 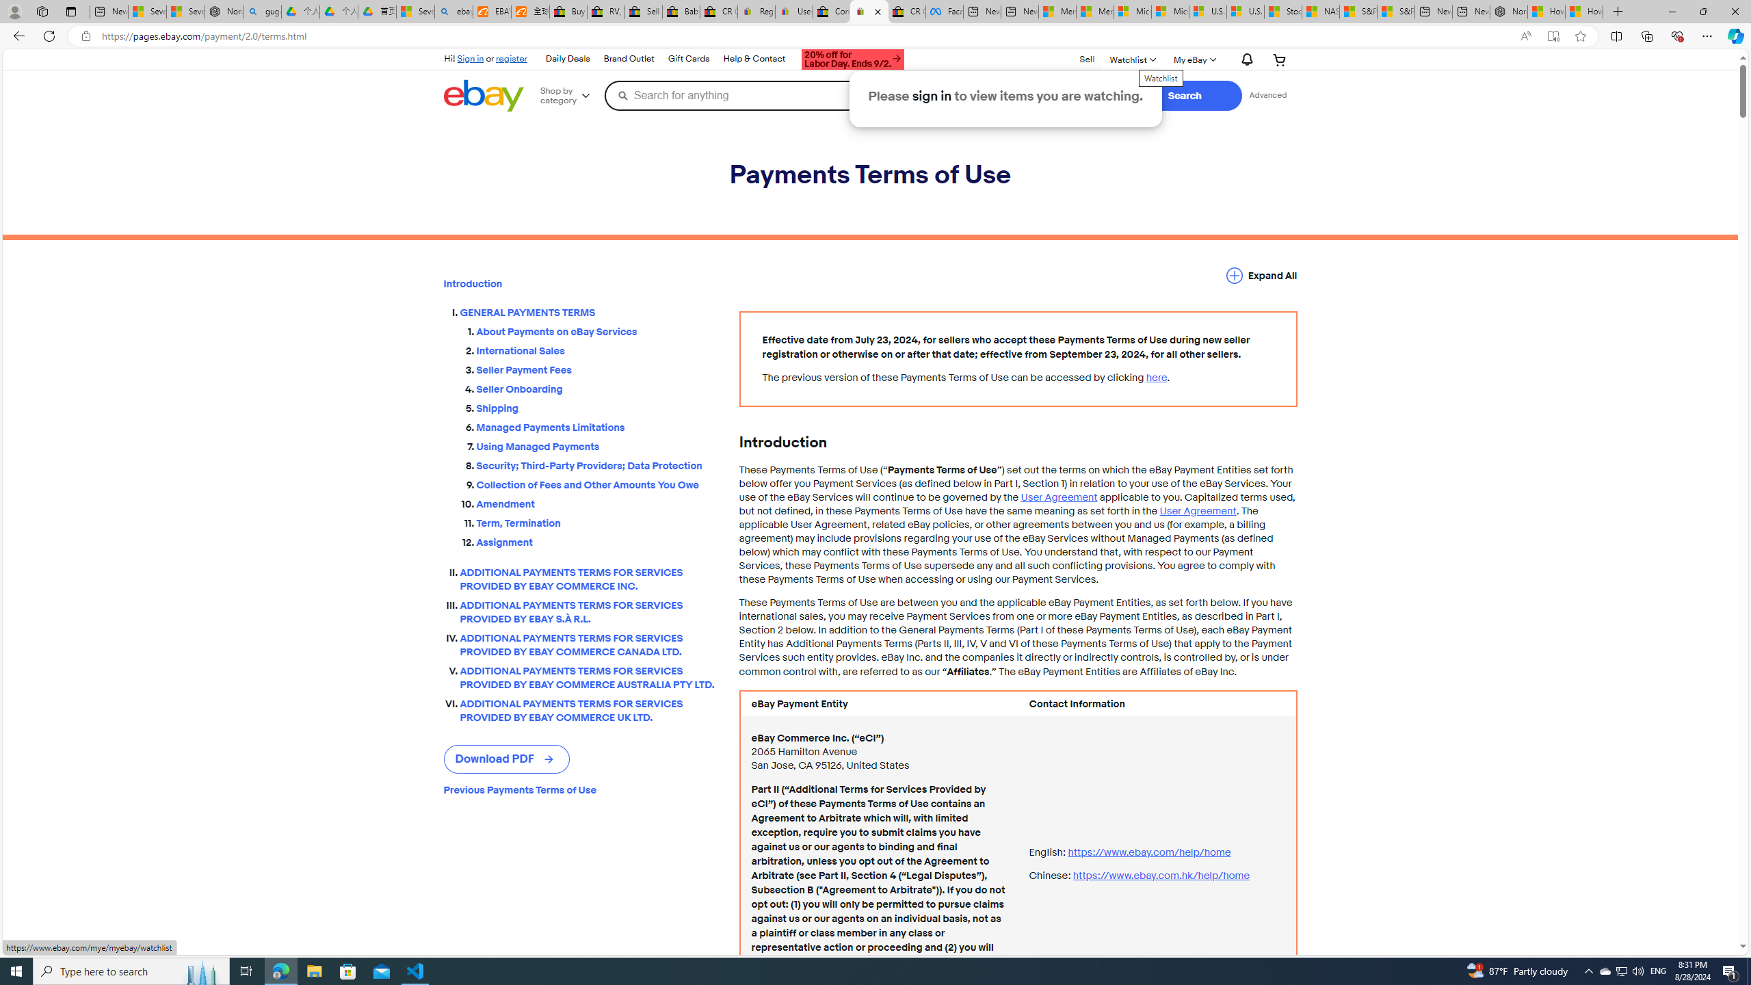 What do you see at coordinates (596, 387) in the screenshot?
I see `Seller Onboarding` at bounding box center [596, 387].